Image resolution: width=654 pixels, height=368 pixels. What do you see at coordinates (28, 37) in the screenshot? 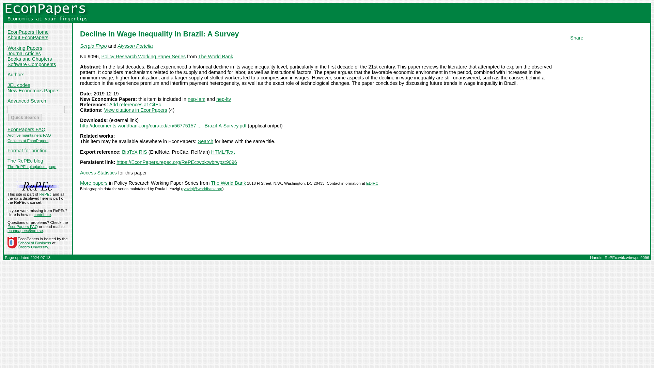
I see `About EconPapers` at bounding box center [28, 37].